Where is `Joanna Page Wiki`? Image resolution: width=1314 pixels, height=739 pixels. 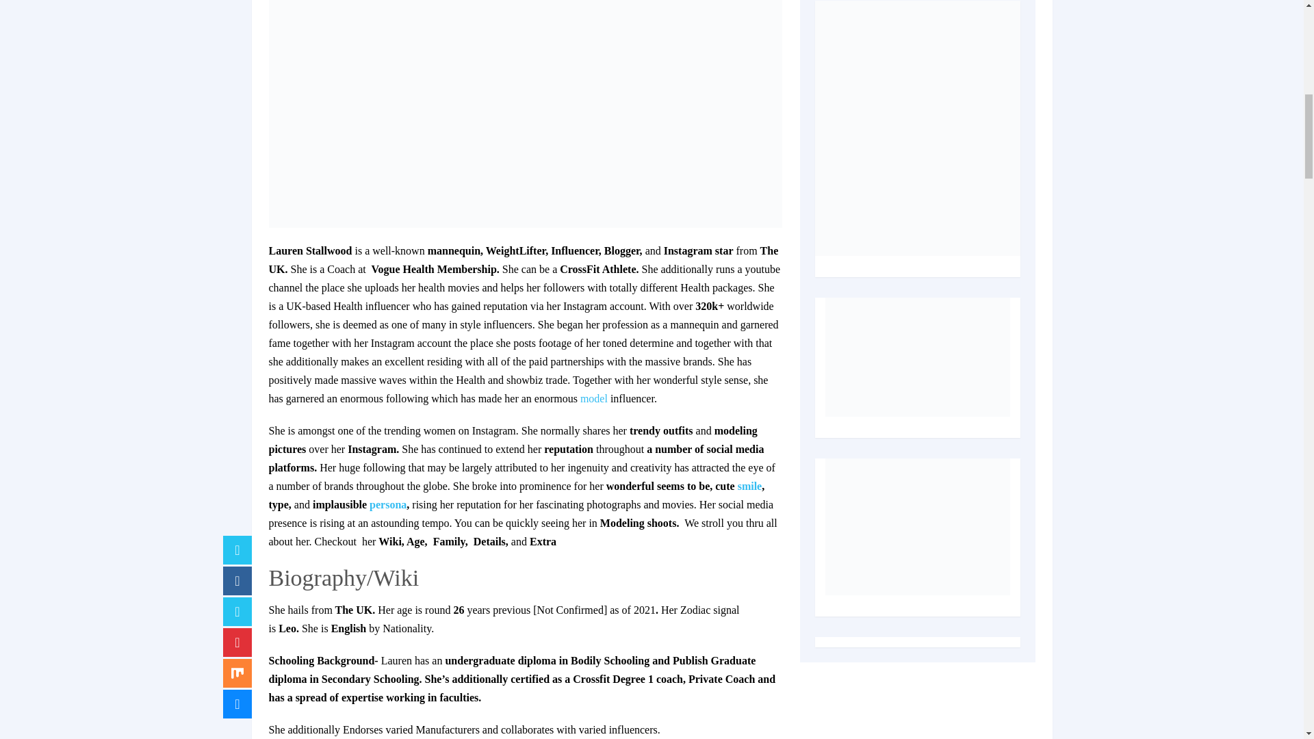
Joanna Page Wiki is located at coordinates (749, 486).